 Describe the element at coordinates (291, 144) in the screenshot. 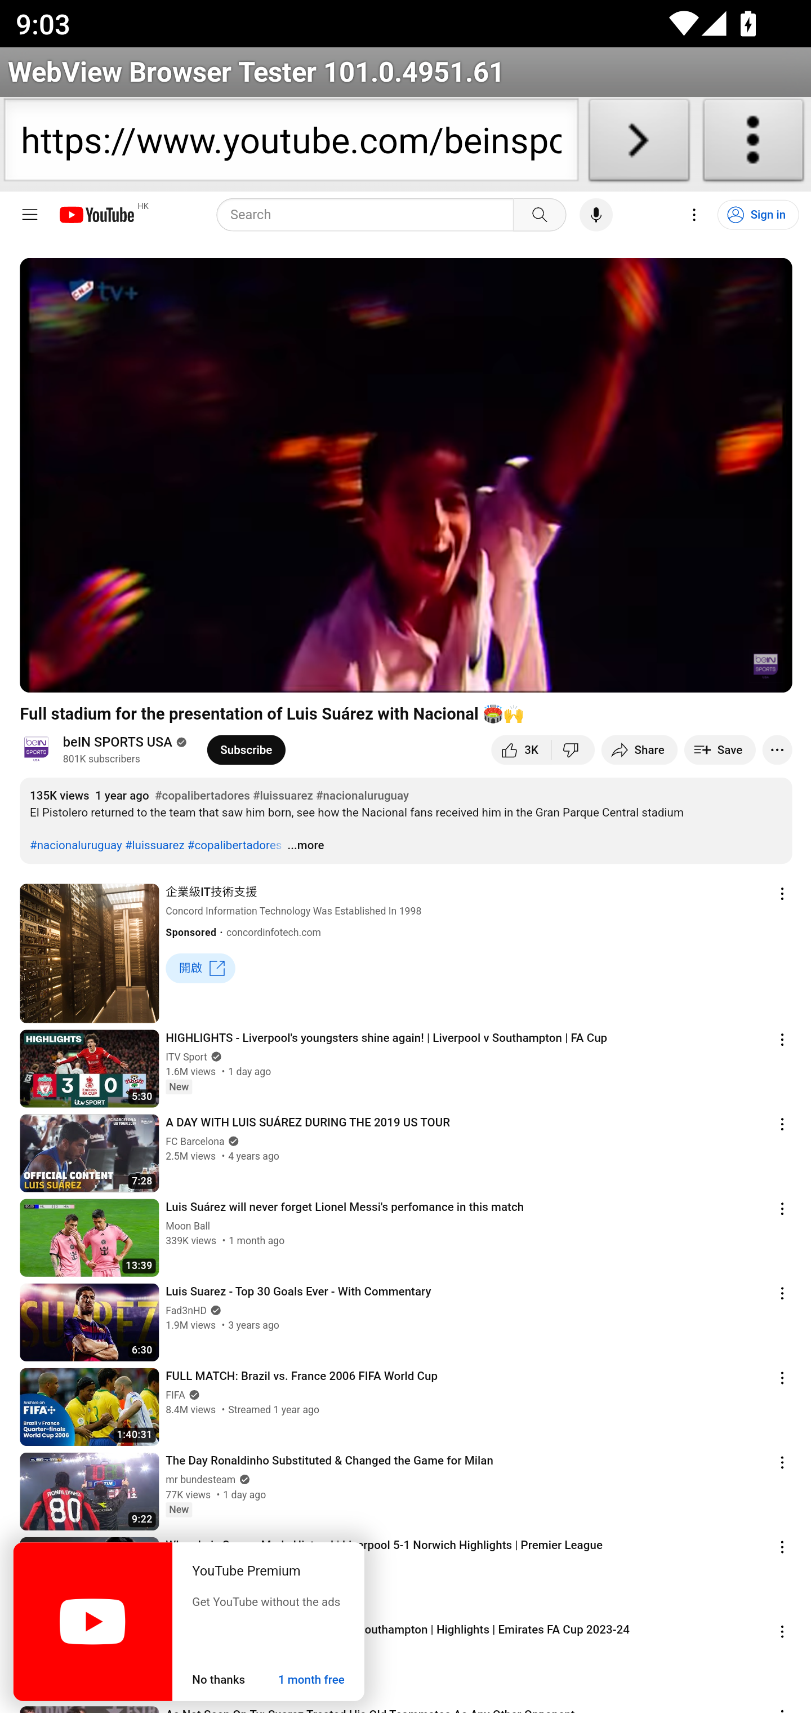

I see `https://www.youtube.com/beinsportsusa` at that location.